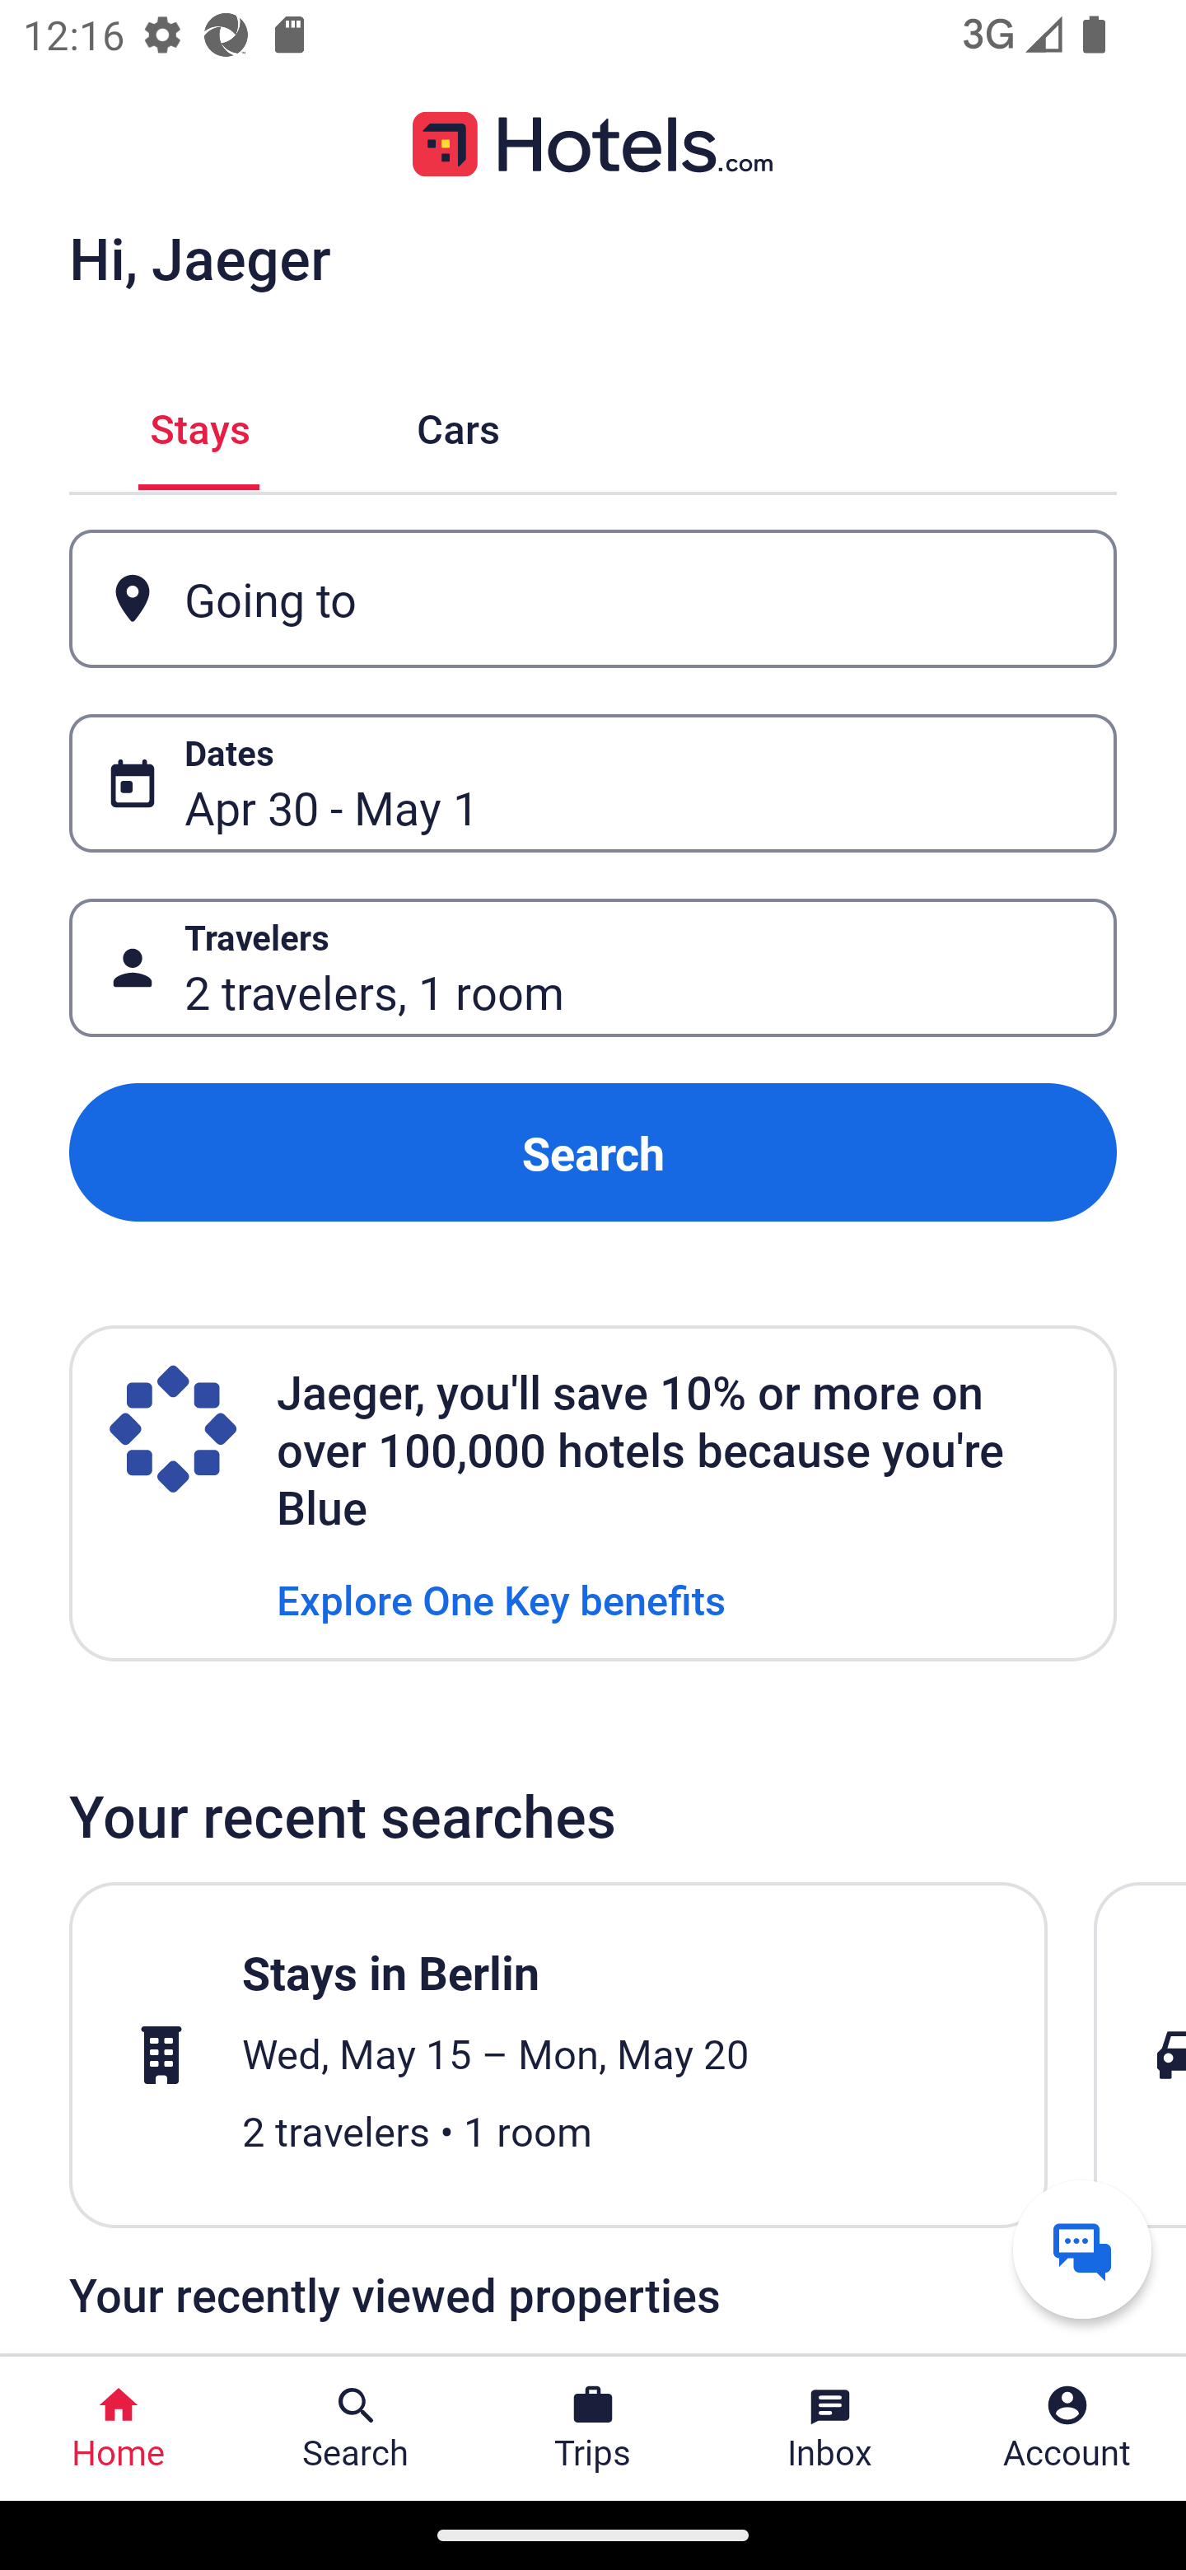  What do you see at coordinates (356, 2428) in the screenshot?
I see `Search Search Button` at bounding box center [356, 2428].